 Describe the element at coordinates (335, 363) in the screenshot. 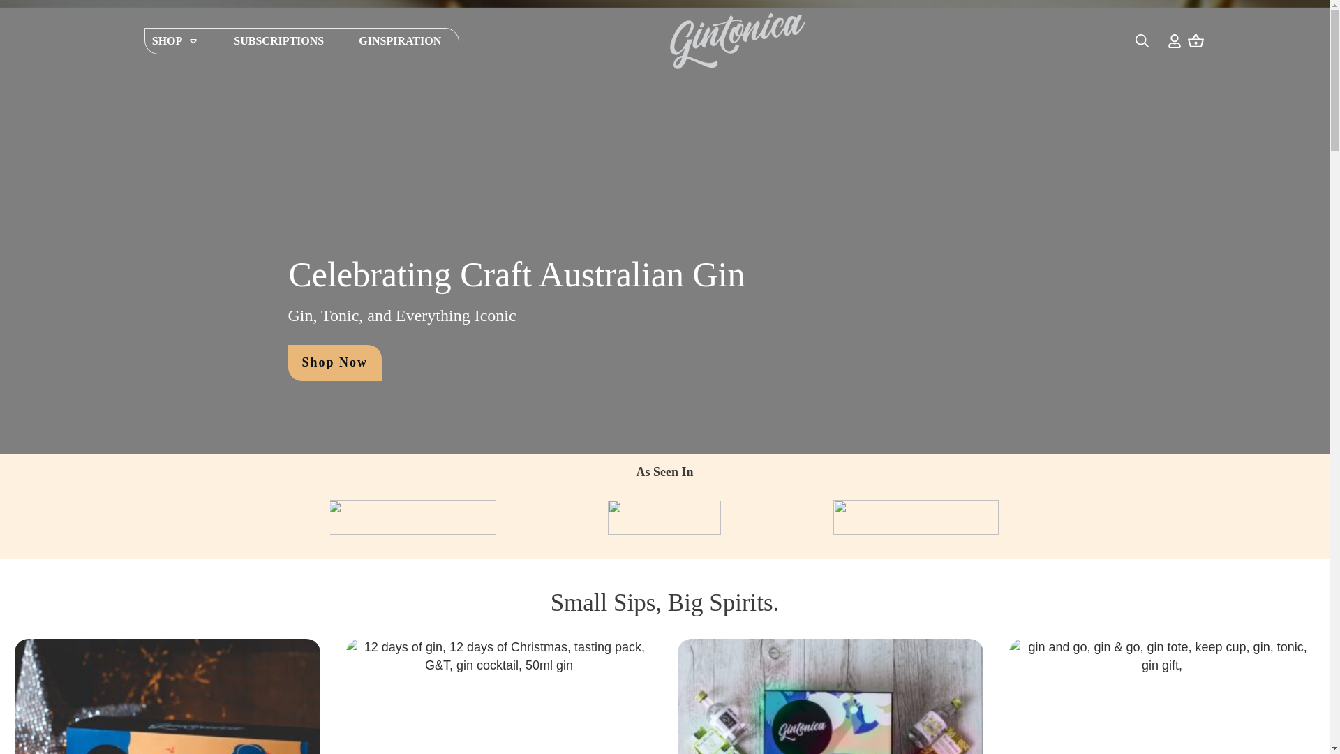

I see `Shop Now` at that location.